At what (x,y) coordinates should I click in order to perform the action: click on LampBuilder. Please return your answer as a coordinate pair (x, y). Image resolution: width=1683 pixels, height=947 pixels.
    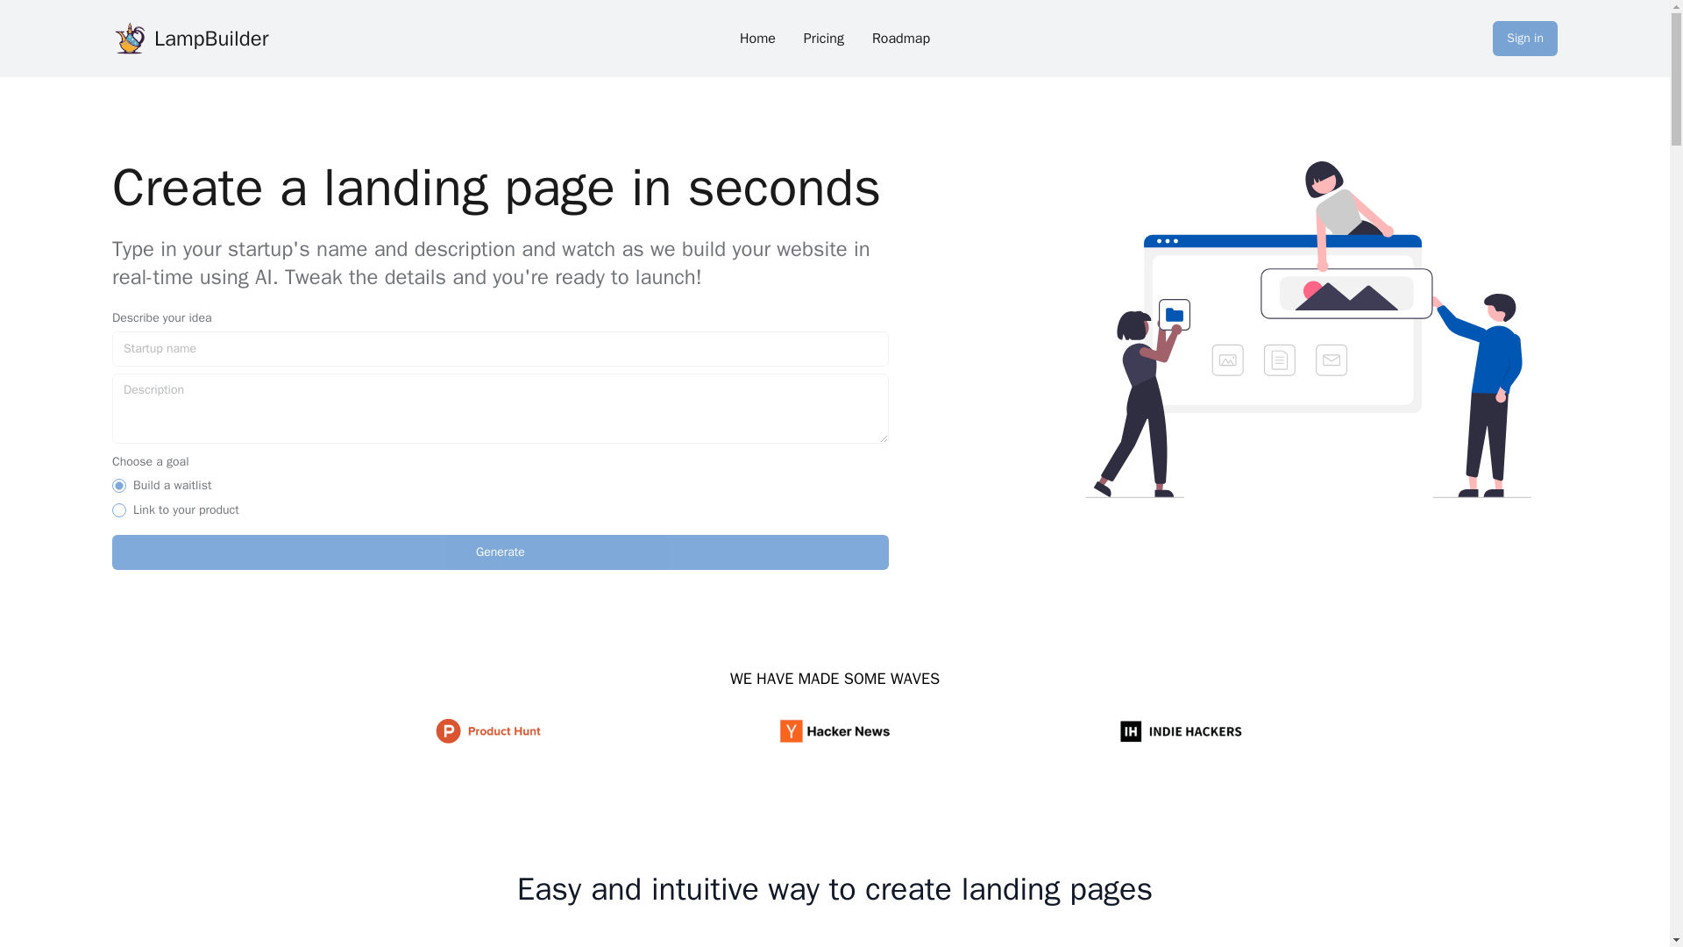
    Looking at the image, I should click on (130, 38).